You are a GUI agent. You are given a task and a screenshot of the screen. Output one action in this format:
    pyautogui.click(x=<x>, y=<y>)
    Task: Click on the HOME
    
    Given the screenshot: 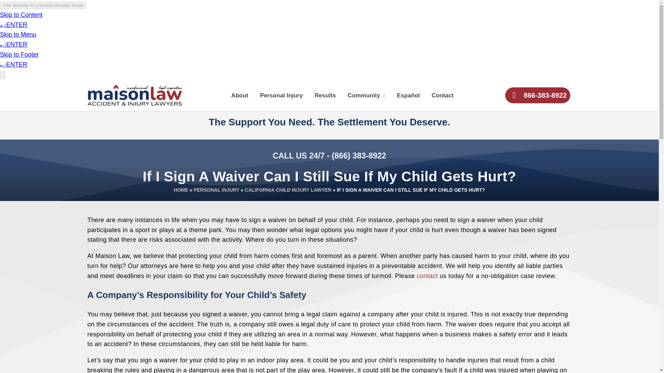 What is the action you would take?
    pyautogui.click(x=181, y=190)
    